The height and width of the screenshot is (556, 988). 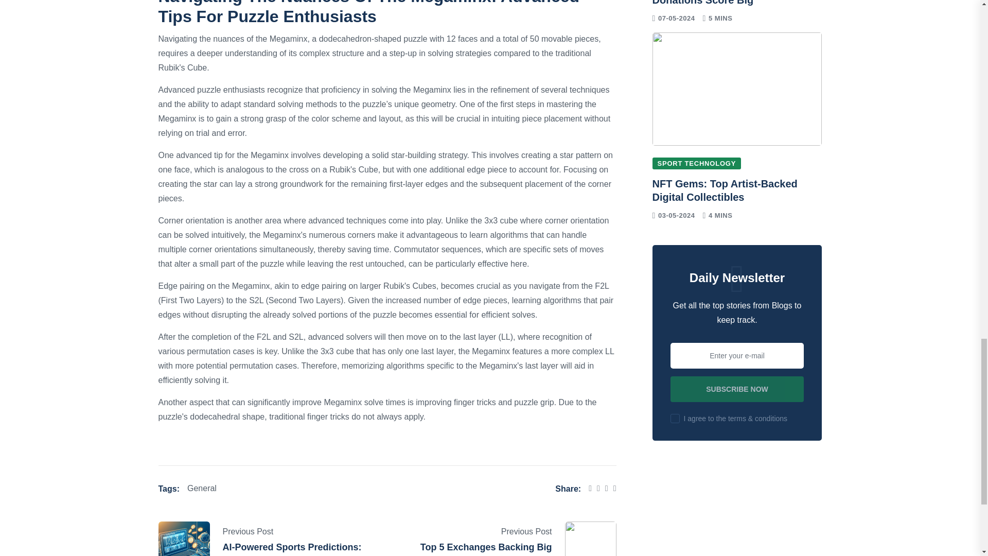 I want to click on AI-Powered Sports Predictions: The Crypto Game-Changer", so click(x=292, y=549).